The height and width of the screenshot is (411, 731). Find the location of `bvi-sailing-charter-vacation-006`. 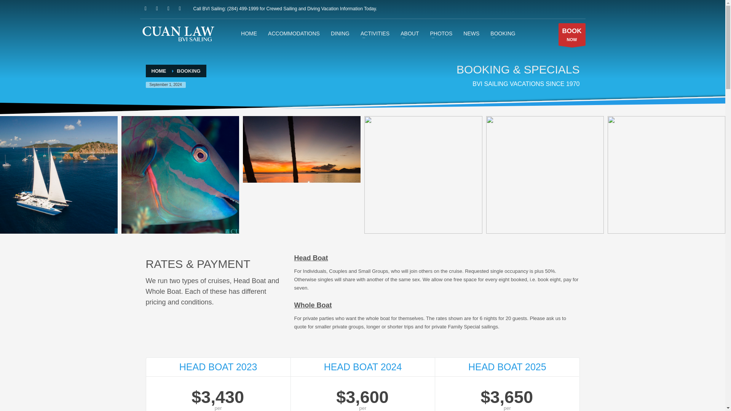

bvi-sailing-charter-vacation-006 is located at coordinates (302, 175).